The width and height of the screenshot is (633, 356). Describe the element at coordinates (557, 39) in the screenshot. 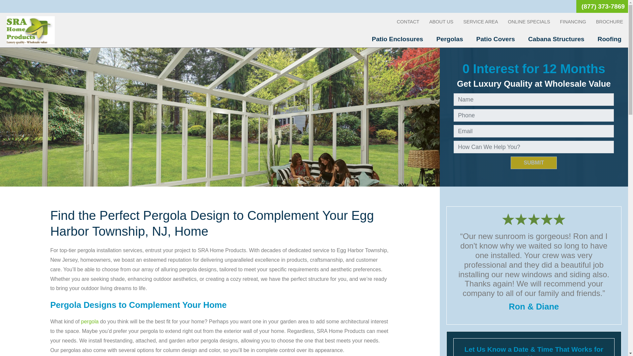

I see `Cabana Structures` at that location.